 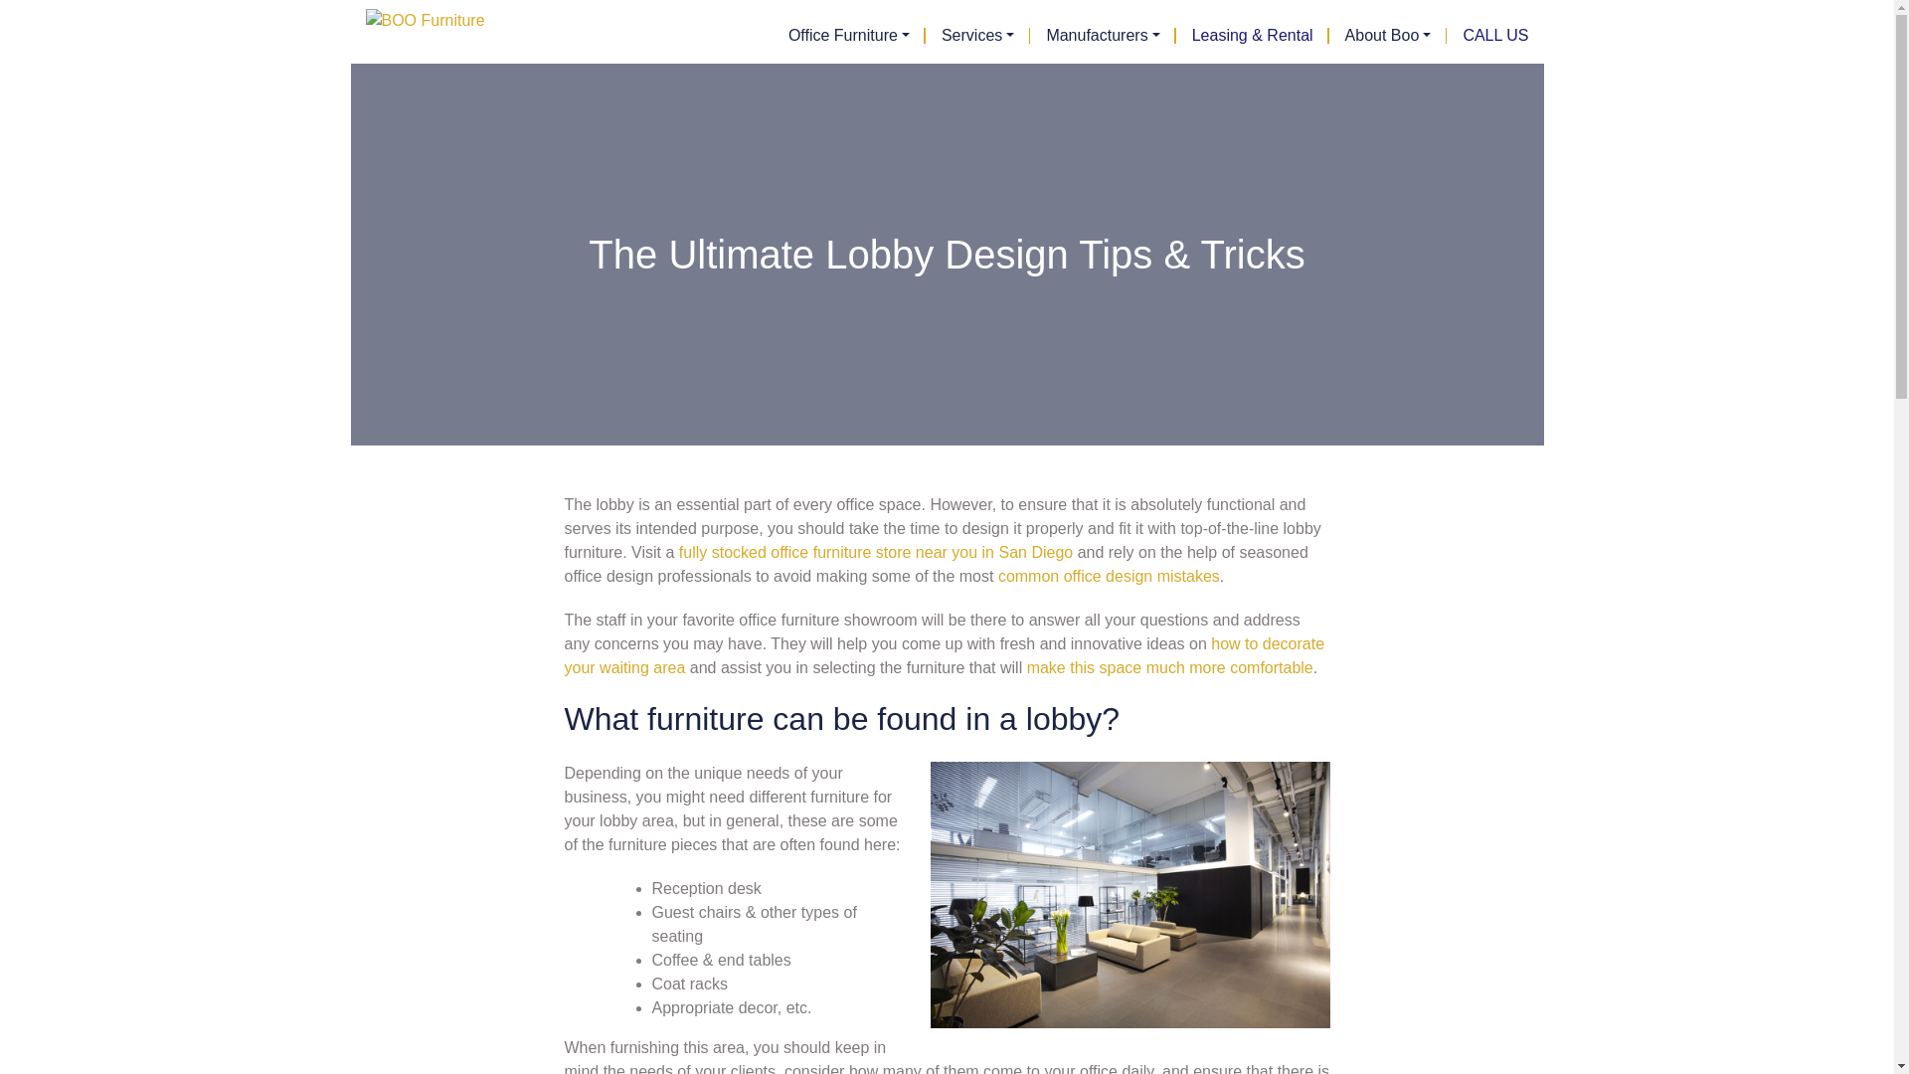 What do you see at coordinates (1103, 36) in the screenshot?
I see `Manufacturers` at bounding box center [1103, 36].